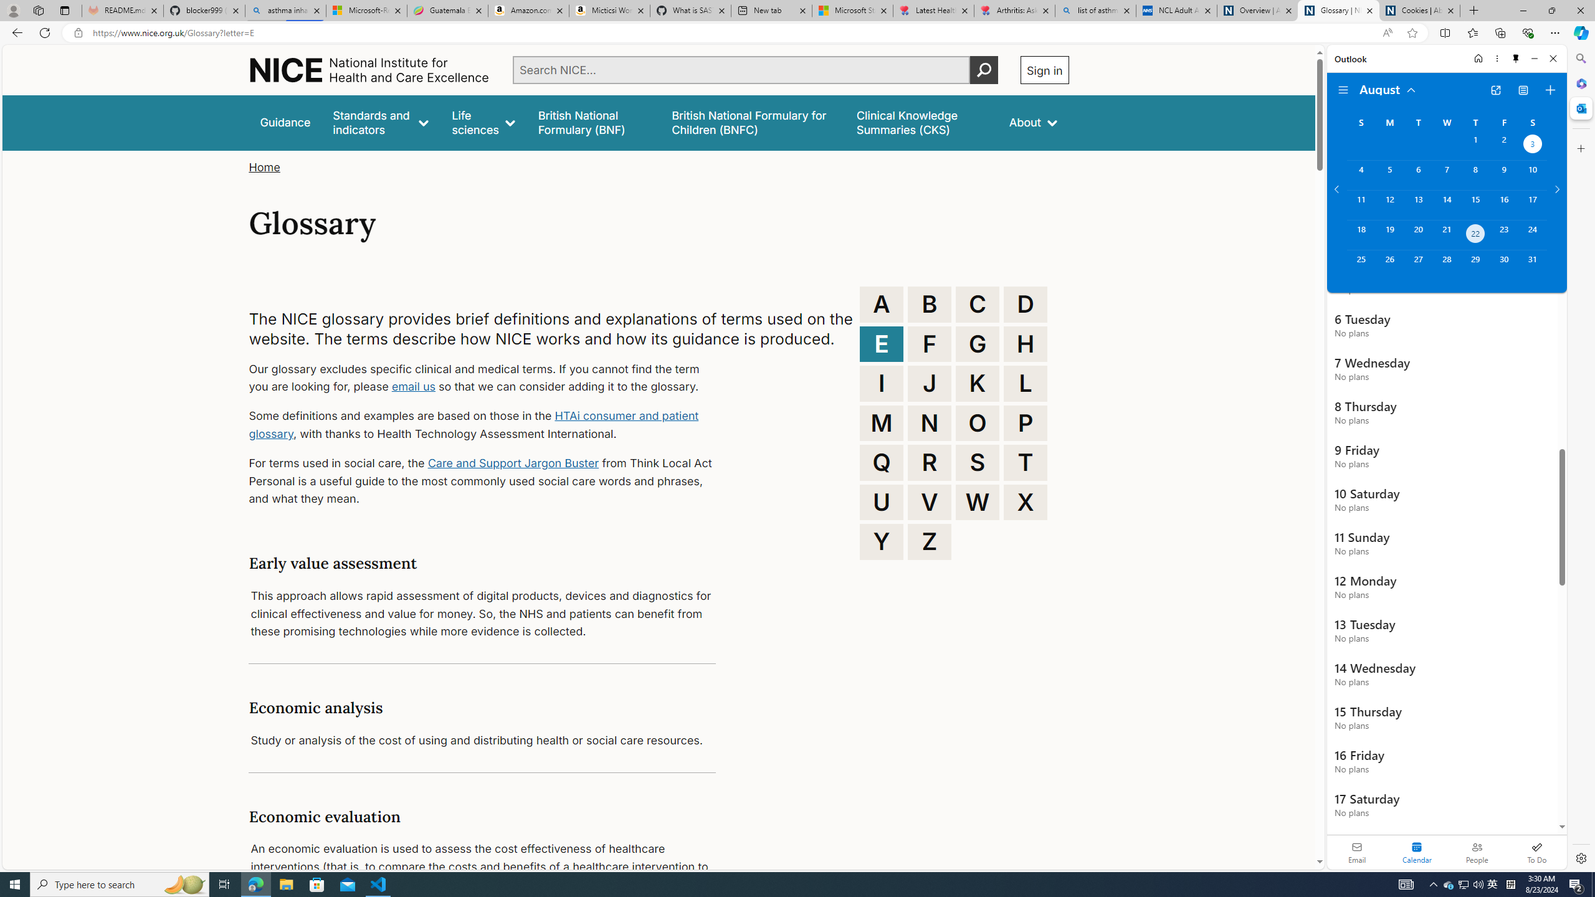  What do you see at coordinates (1533, 235) in the screenshot?
I see `Saturday, August 24, 2024. ` at bounding box center [1533, 235].